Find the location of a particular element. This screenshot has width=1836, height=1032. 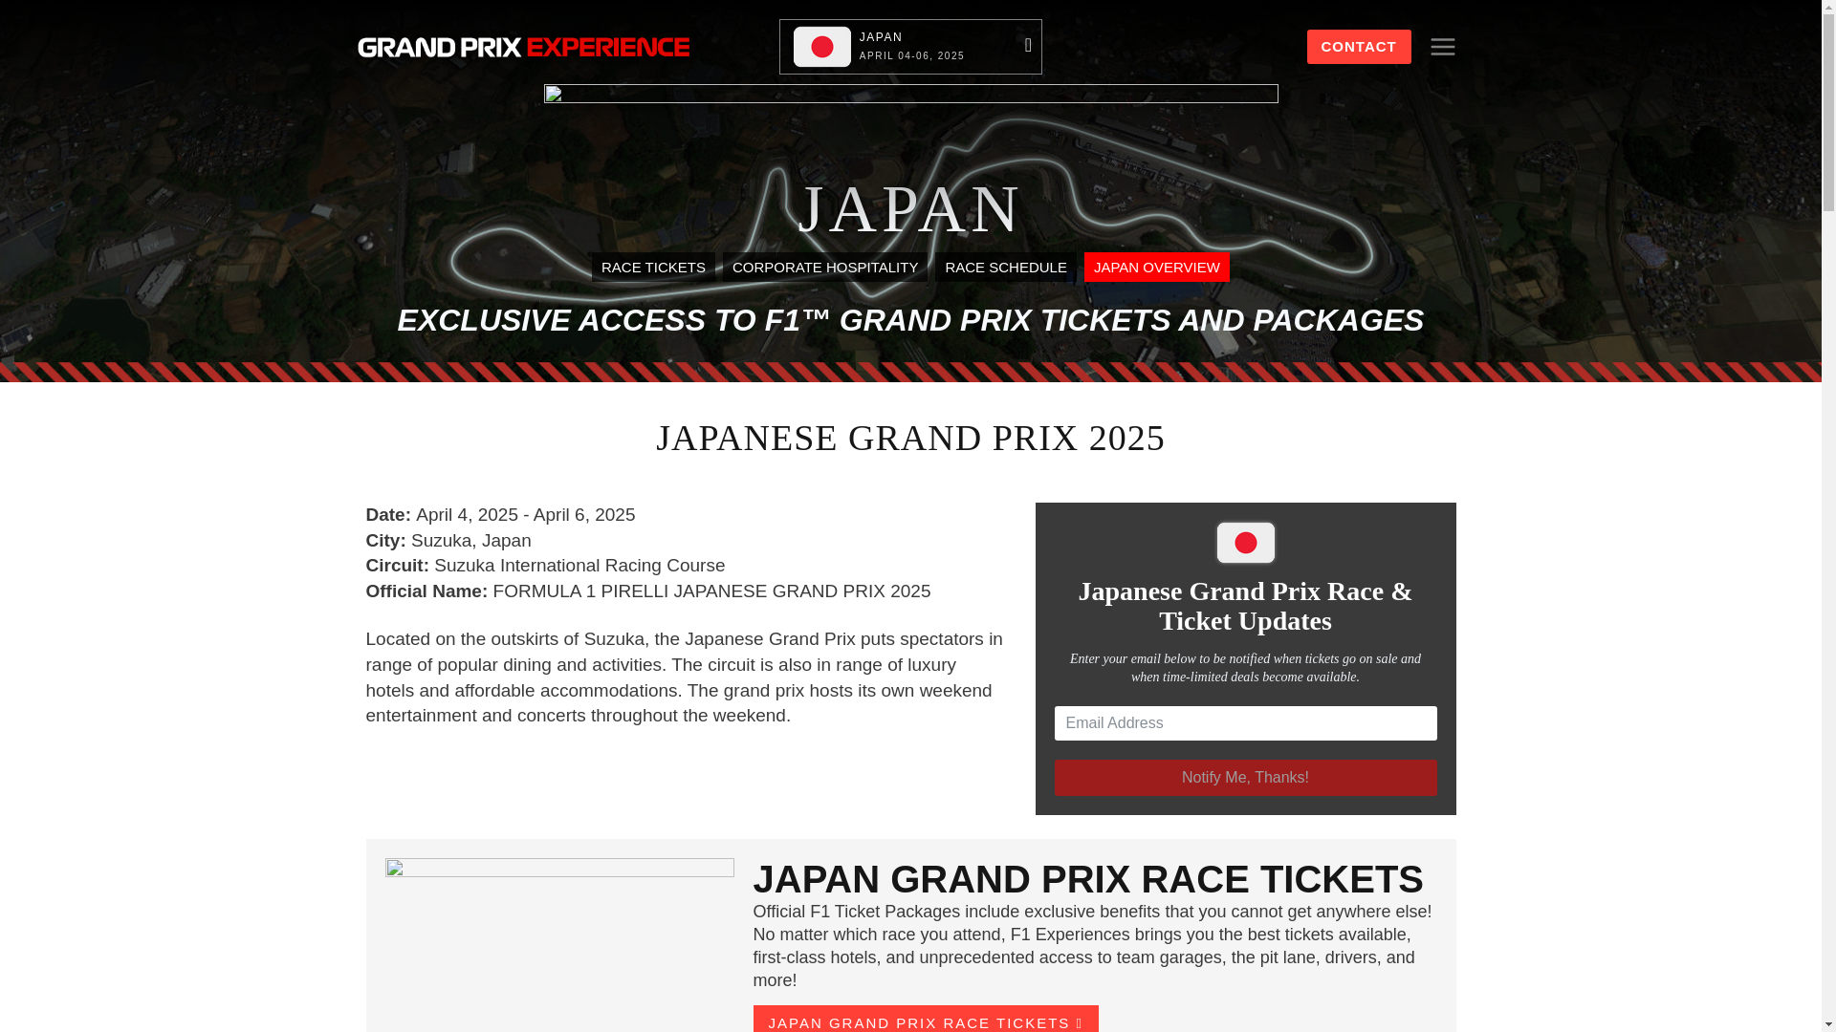

CONTACT is located at coordinates (910, 46).